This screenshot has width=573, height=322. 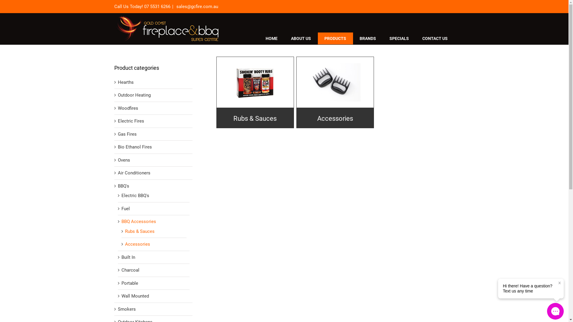 I want to click on Hearths, so click(x=125, y=82).